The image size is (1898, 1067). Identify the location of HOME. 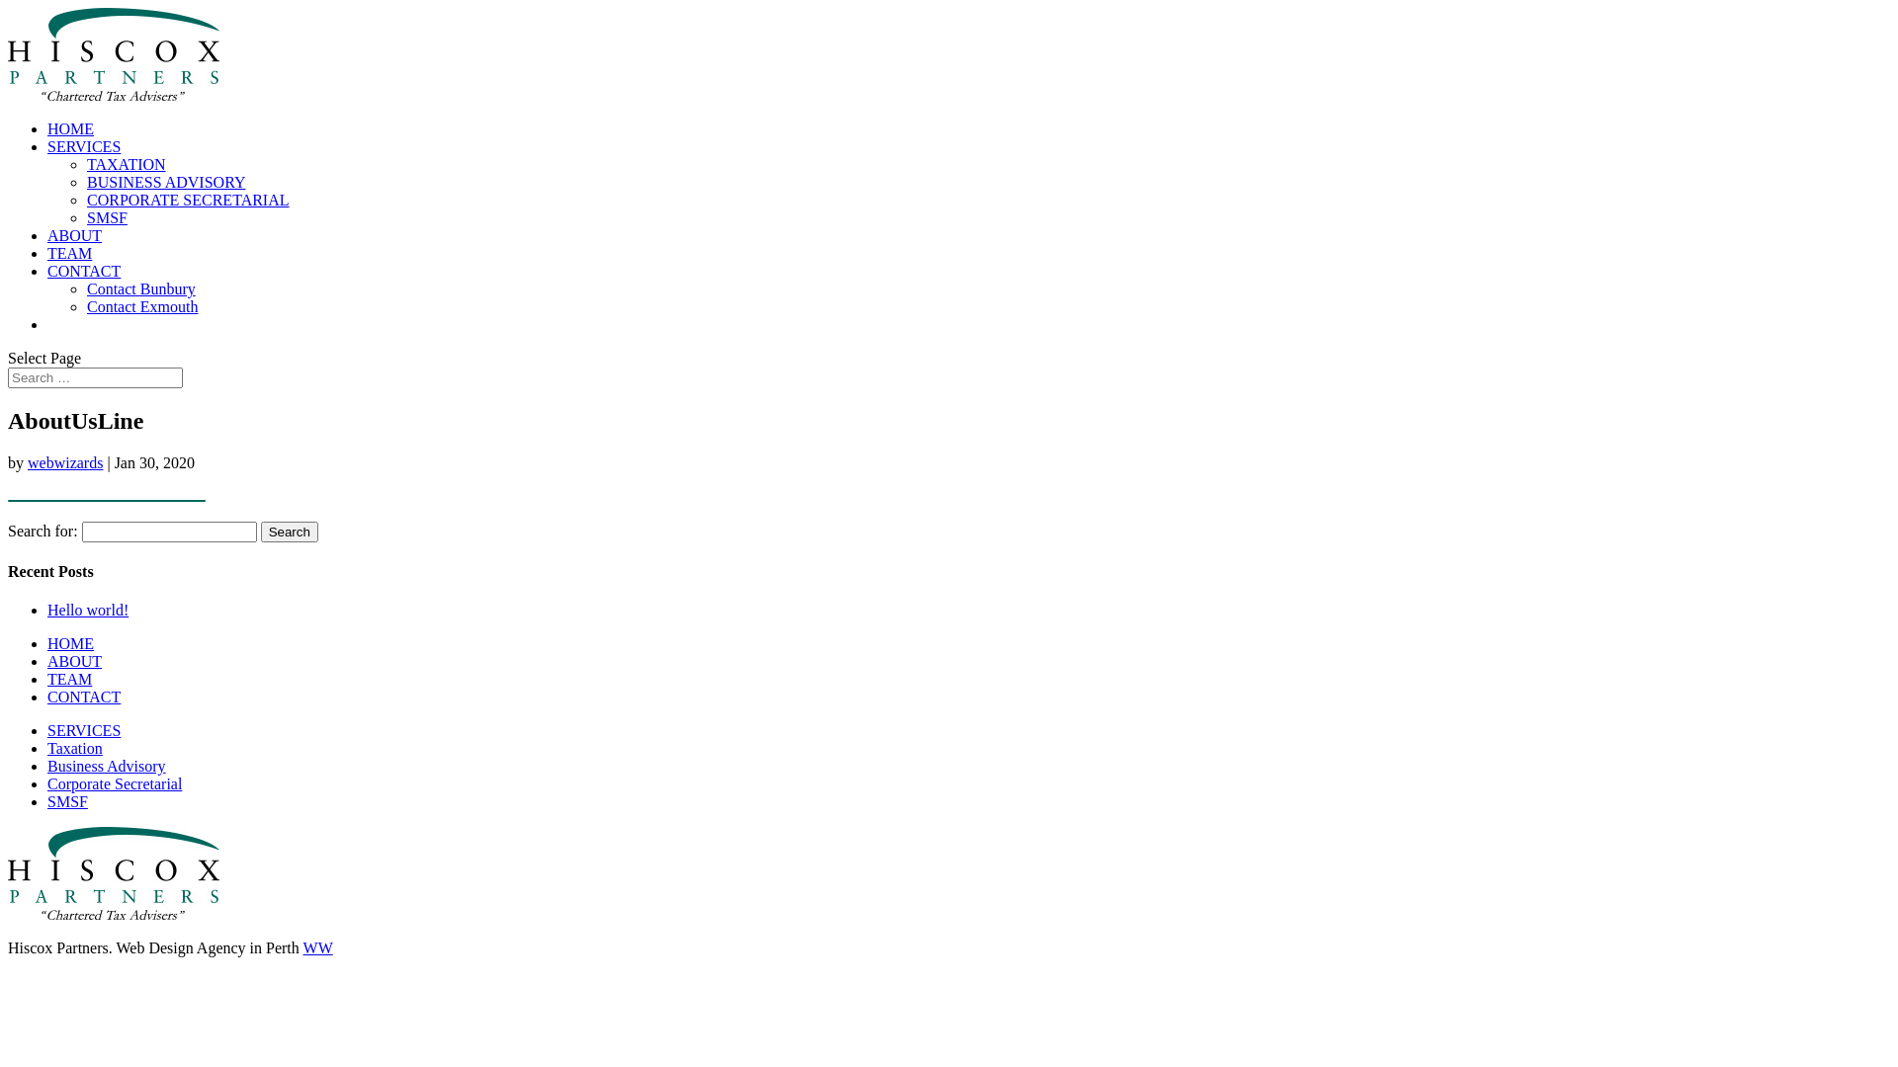
(71, 128).